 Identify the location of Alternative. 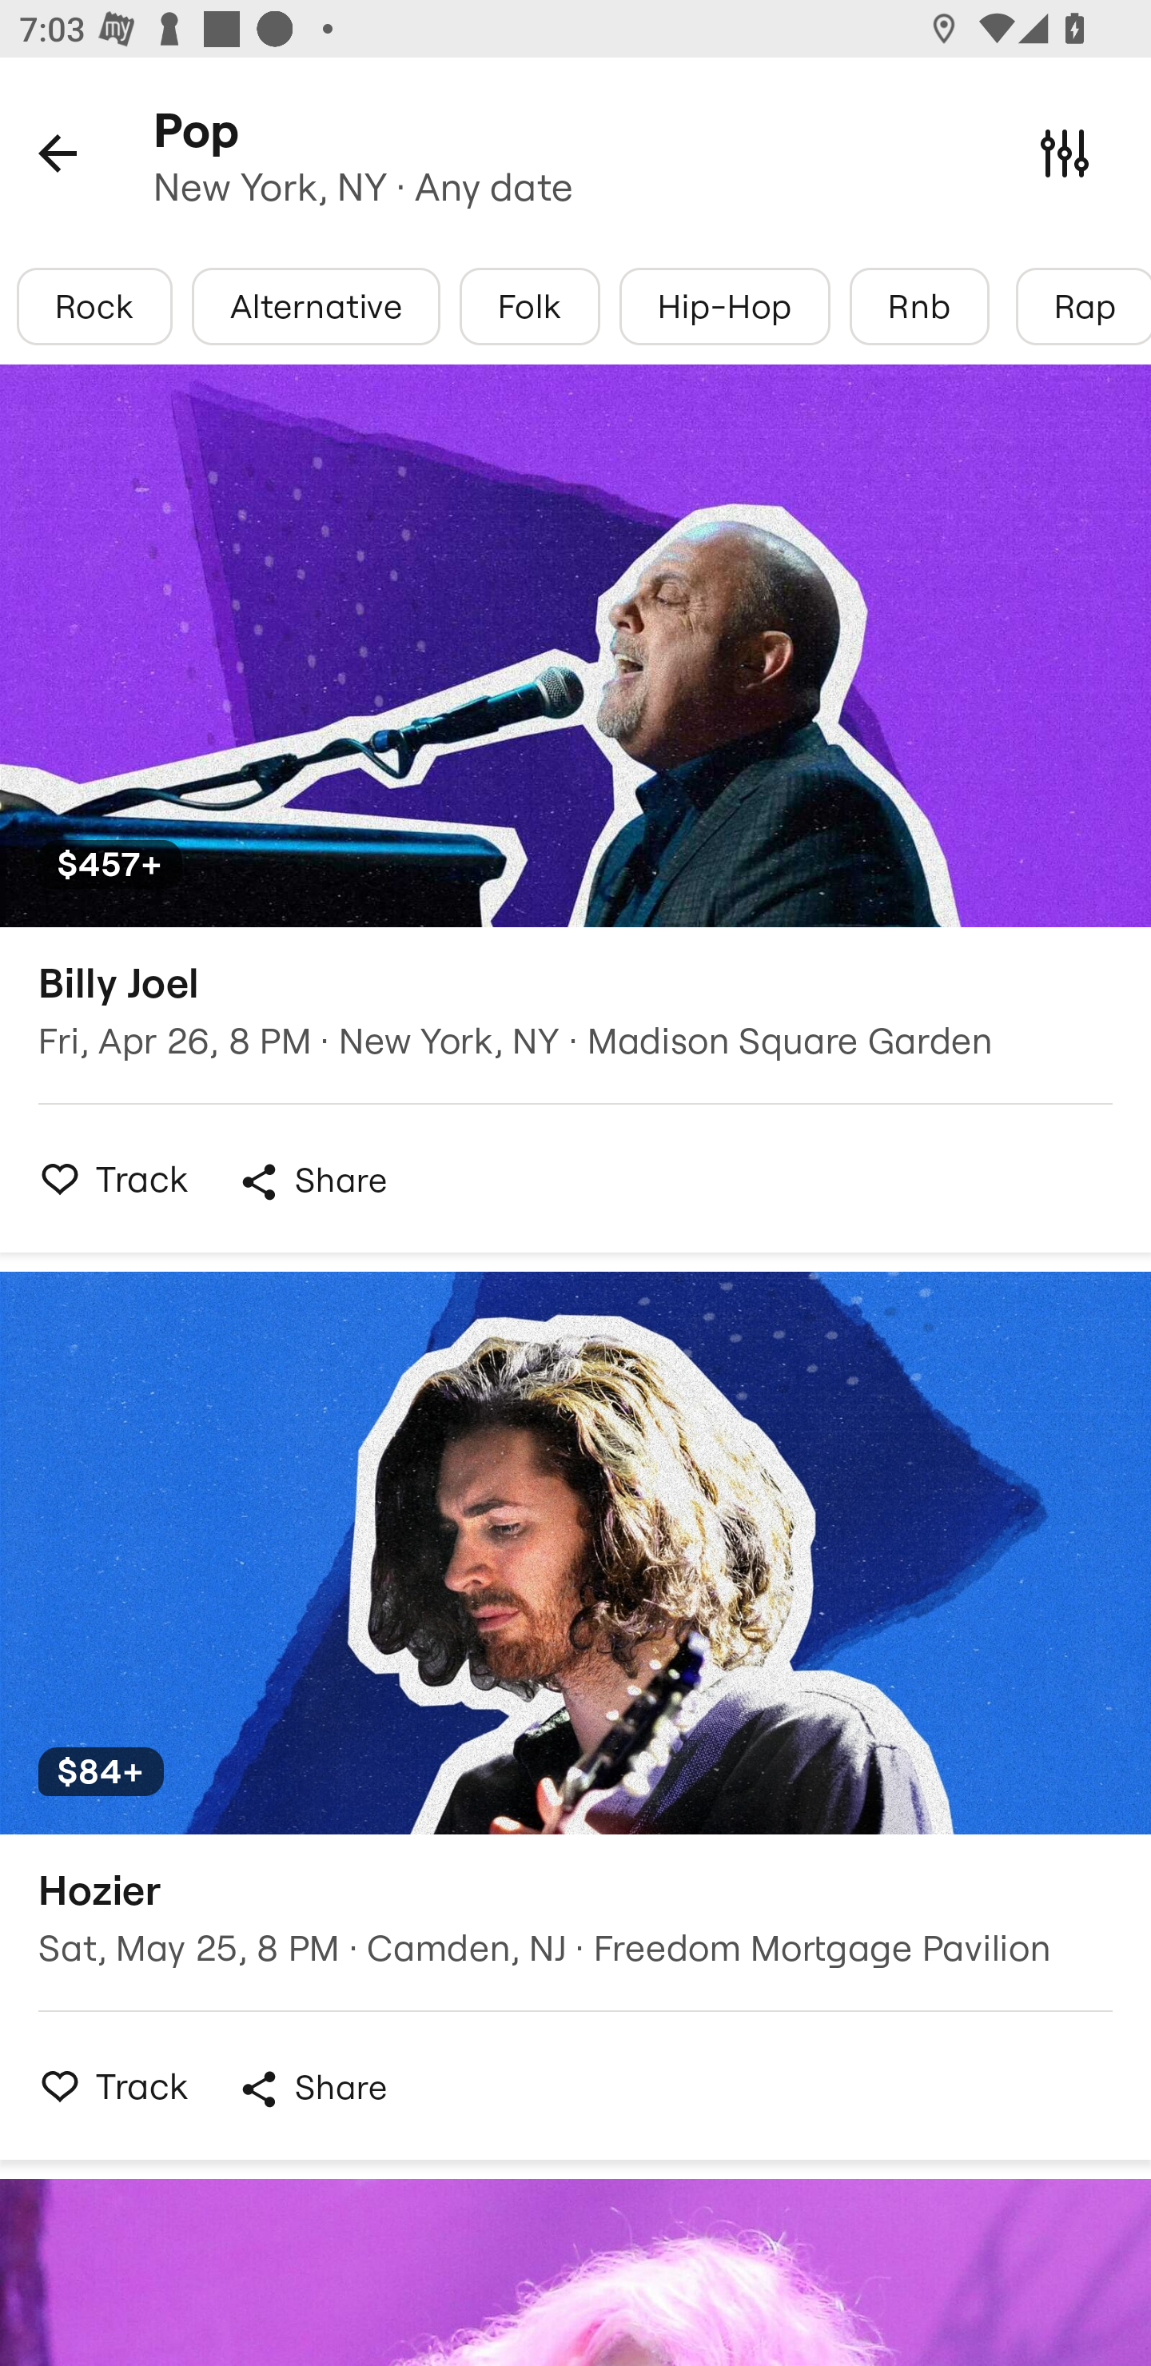
(317, 306).